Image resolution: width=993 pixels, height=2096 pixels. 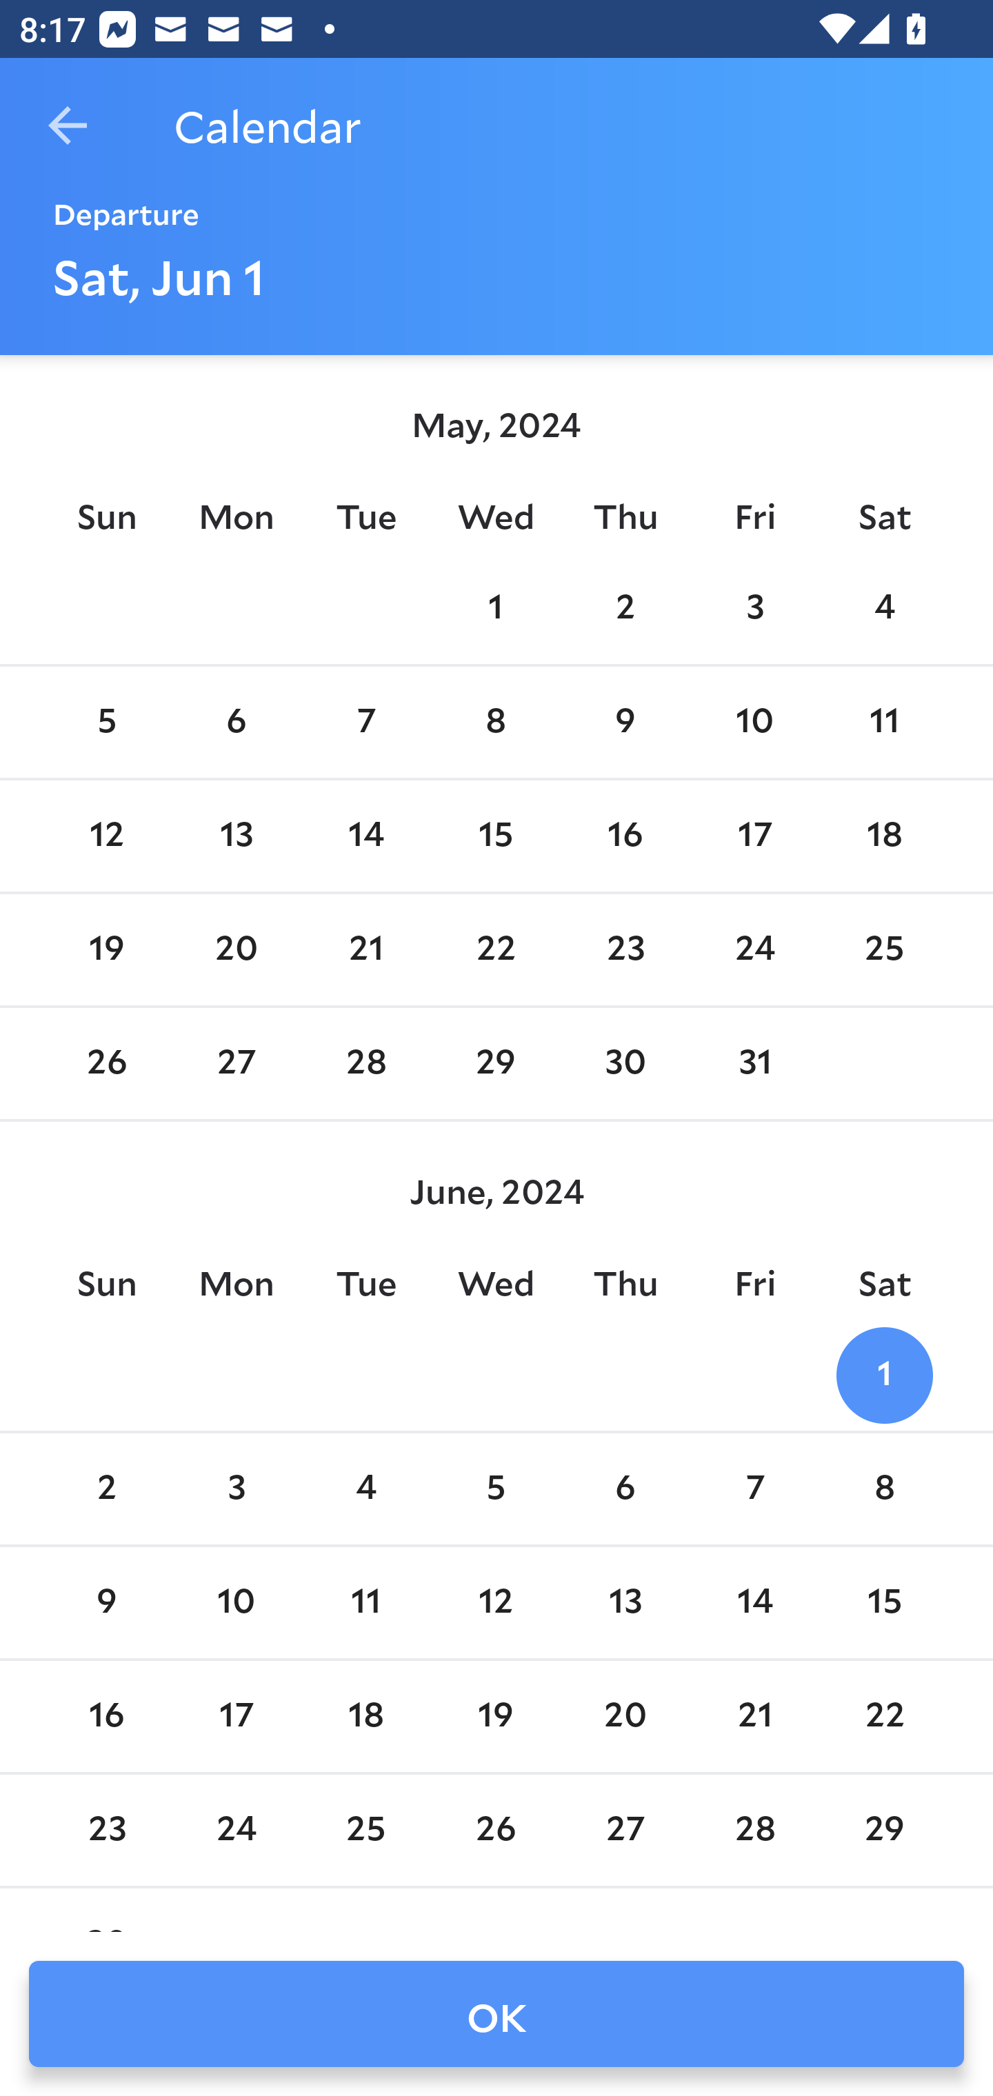 I want to click on 9, so click(x=625, y=723).